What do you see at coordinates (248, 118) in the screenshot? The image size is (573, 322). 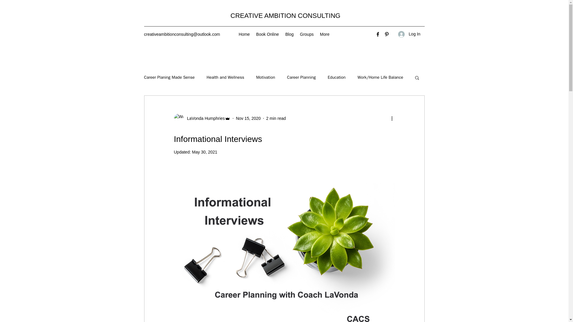 I see `Nov 15, 2020` at bounding box center [248, 118].